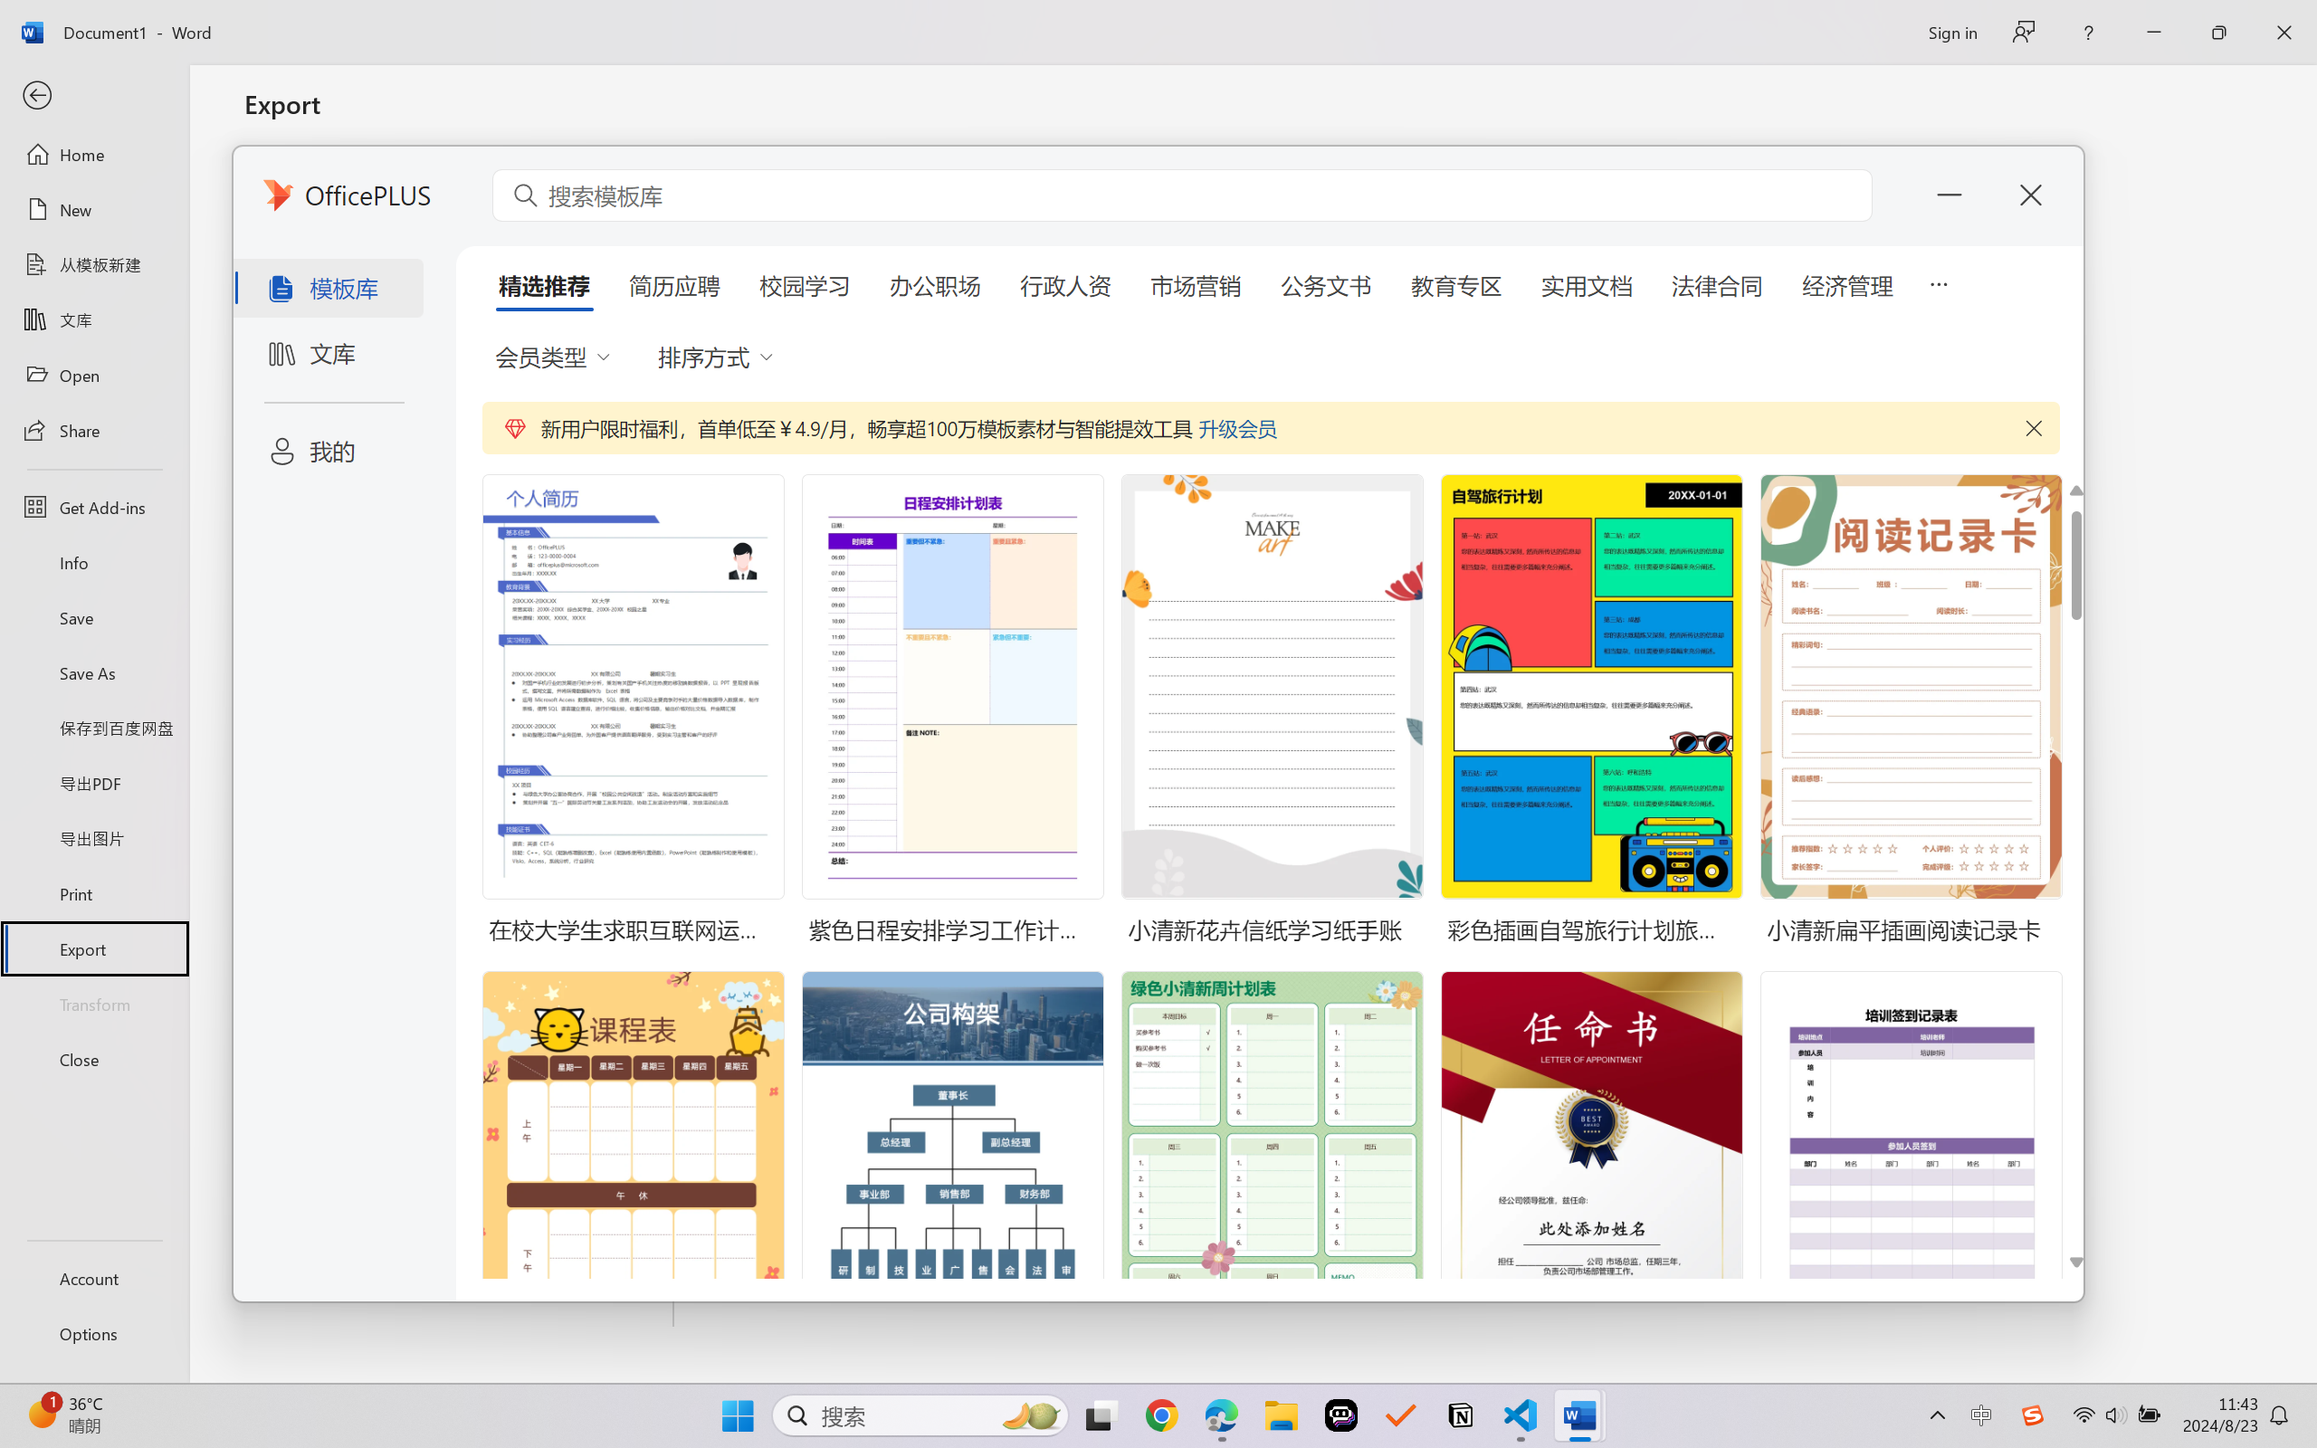 This screenshot has width=2317, height=1448. Describe the element at coordinates (1938, 282) in the screenshot. I see `5 more tabs` at that location.